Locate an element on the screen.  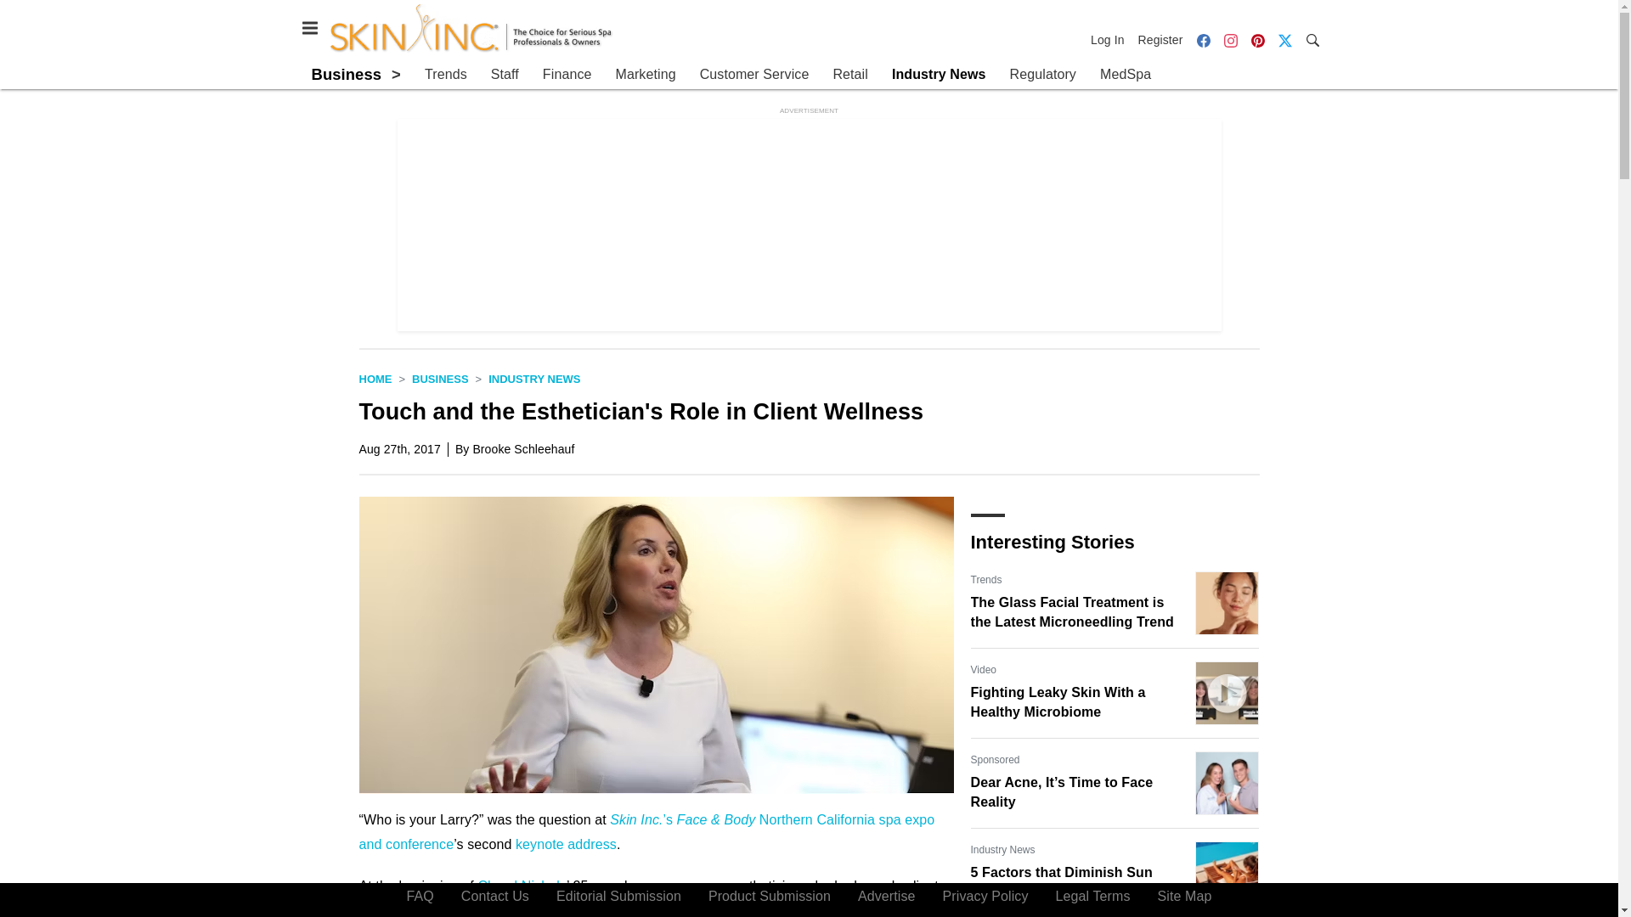
Search is located at coordinates (1312, 39).